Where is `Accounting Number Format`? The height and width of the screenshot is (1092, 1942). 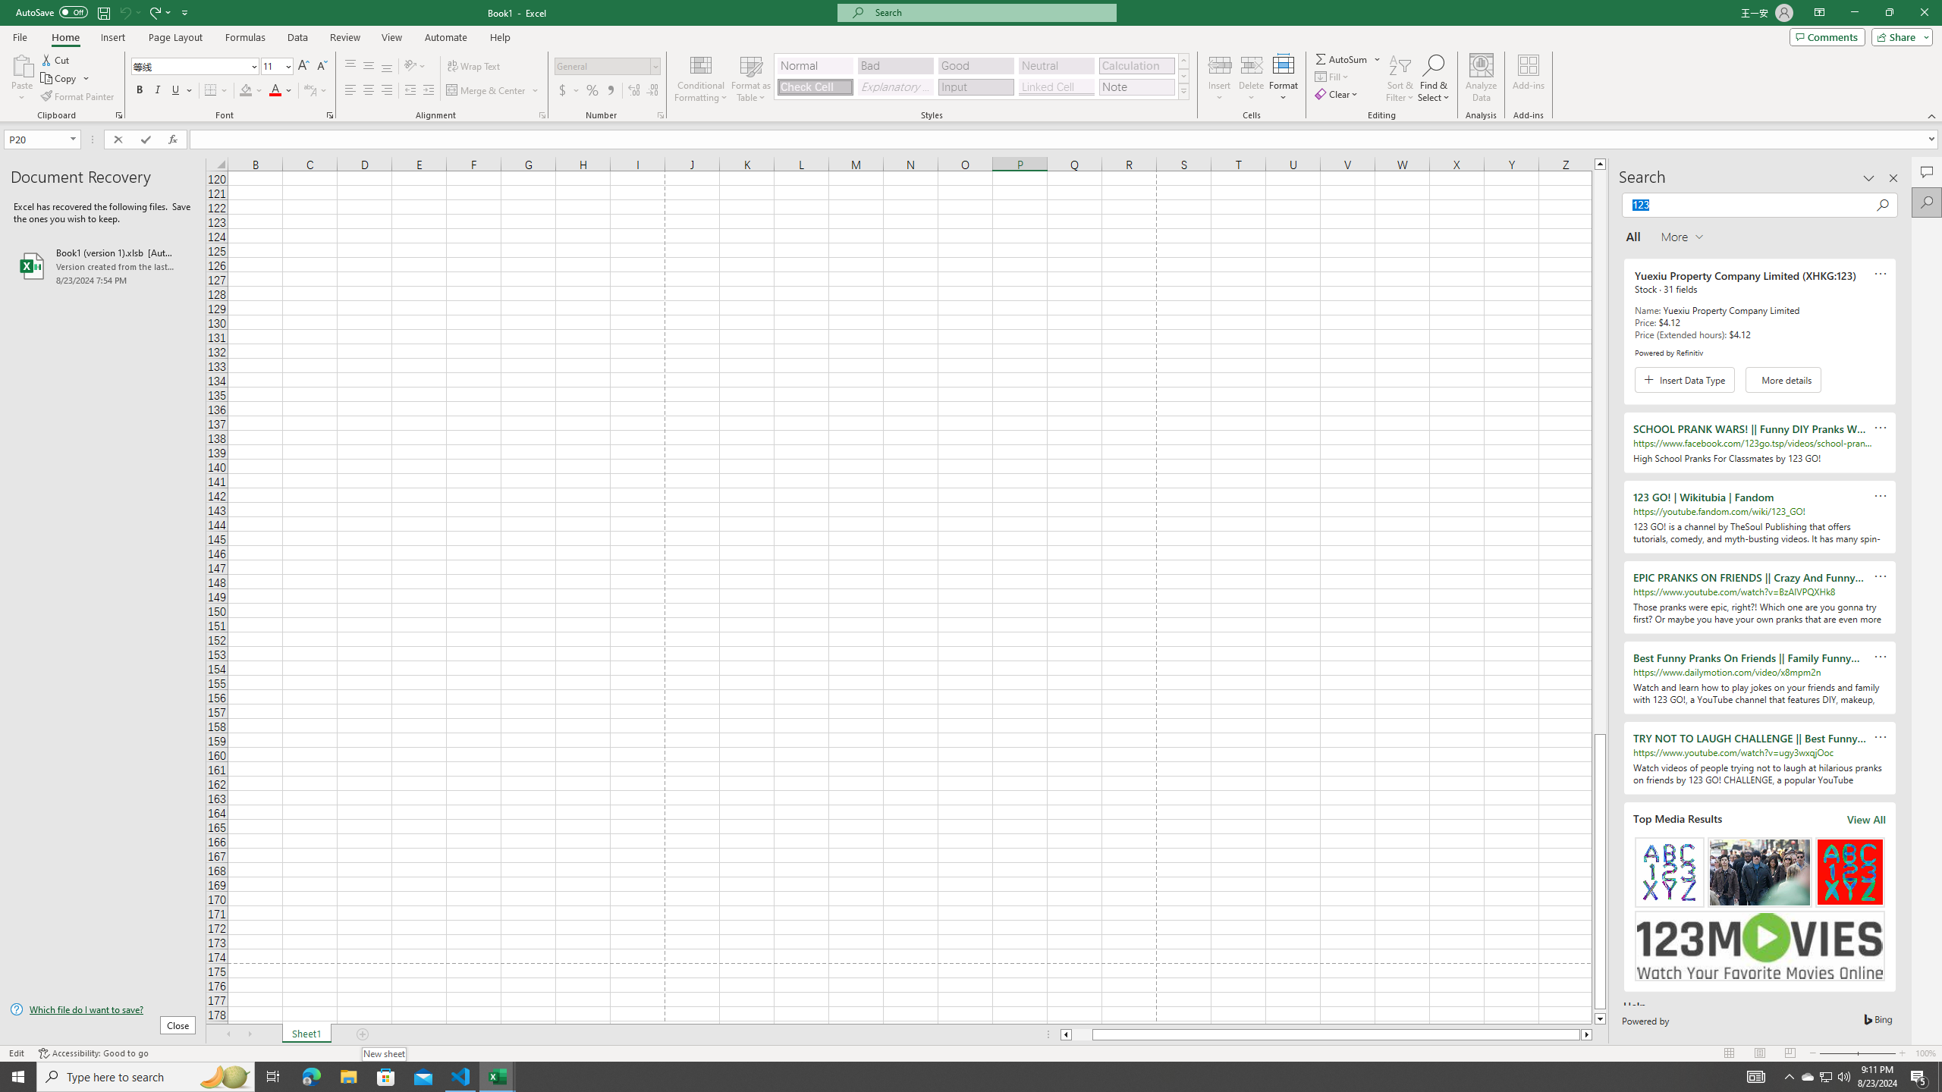
Accounting Number Format is located at coordinates (563, 91).